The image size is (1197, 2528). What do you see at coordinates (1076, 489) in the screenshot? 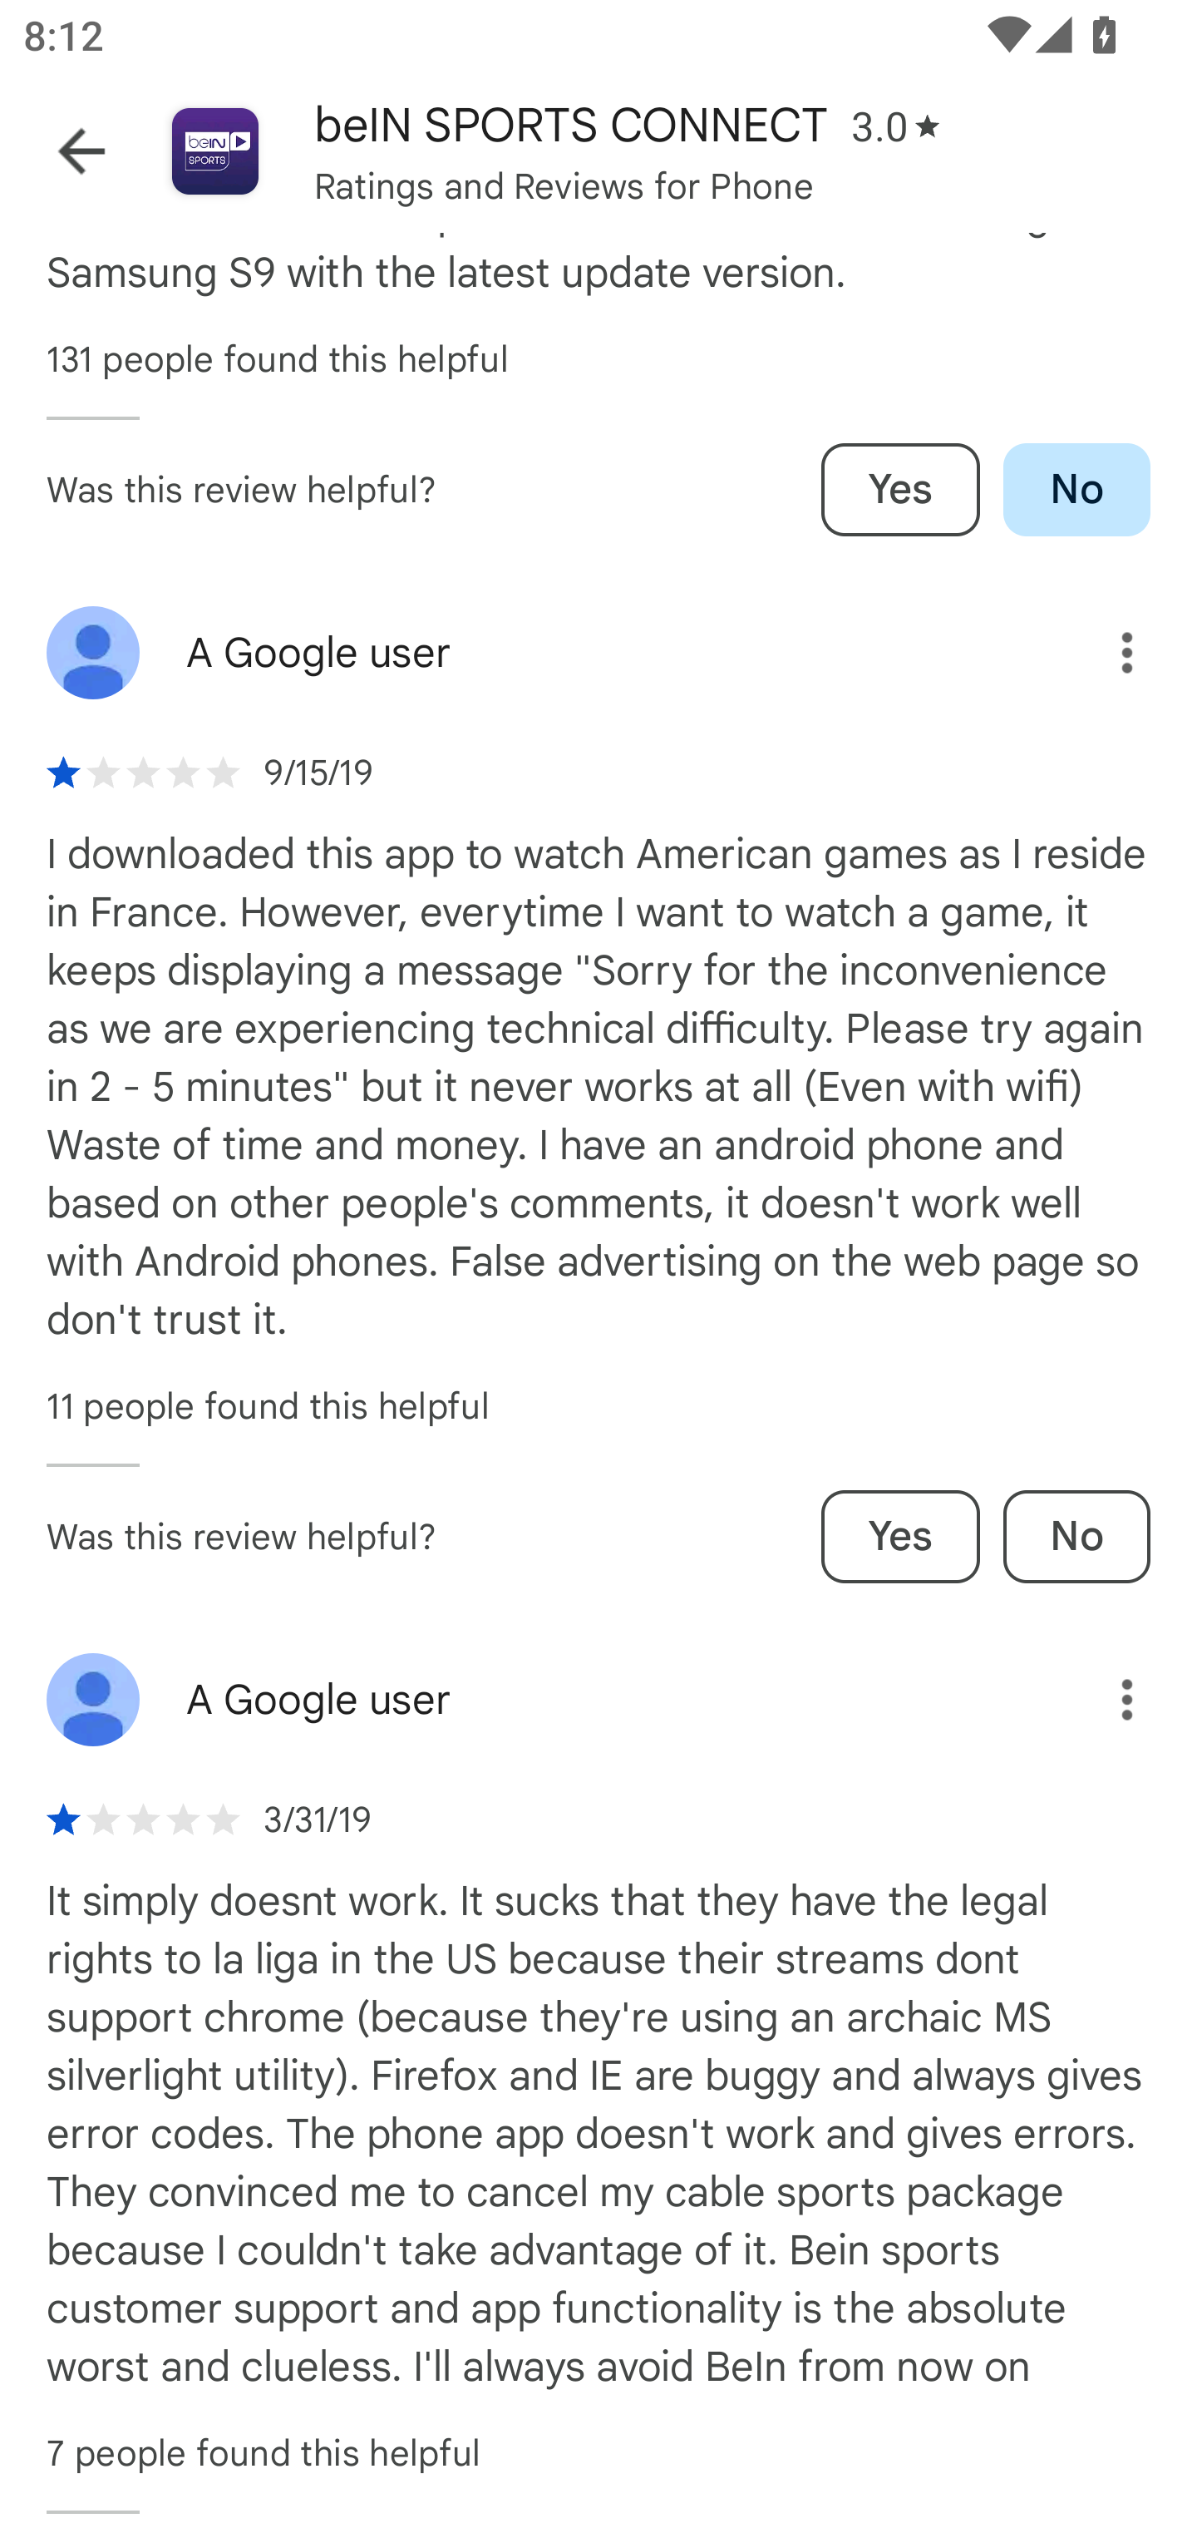
I see `No` at bounding box center [1076, 489].